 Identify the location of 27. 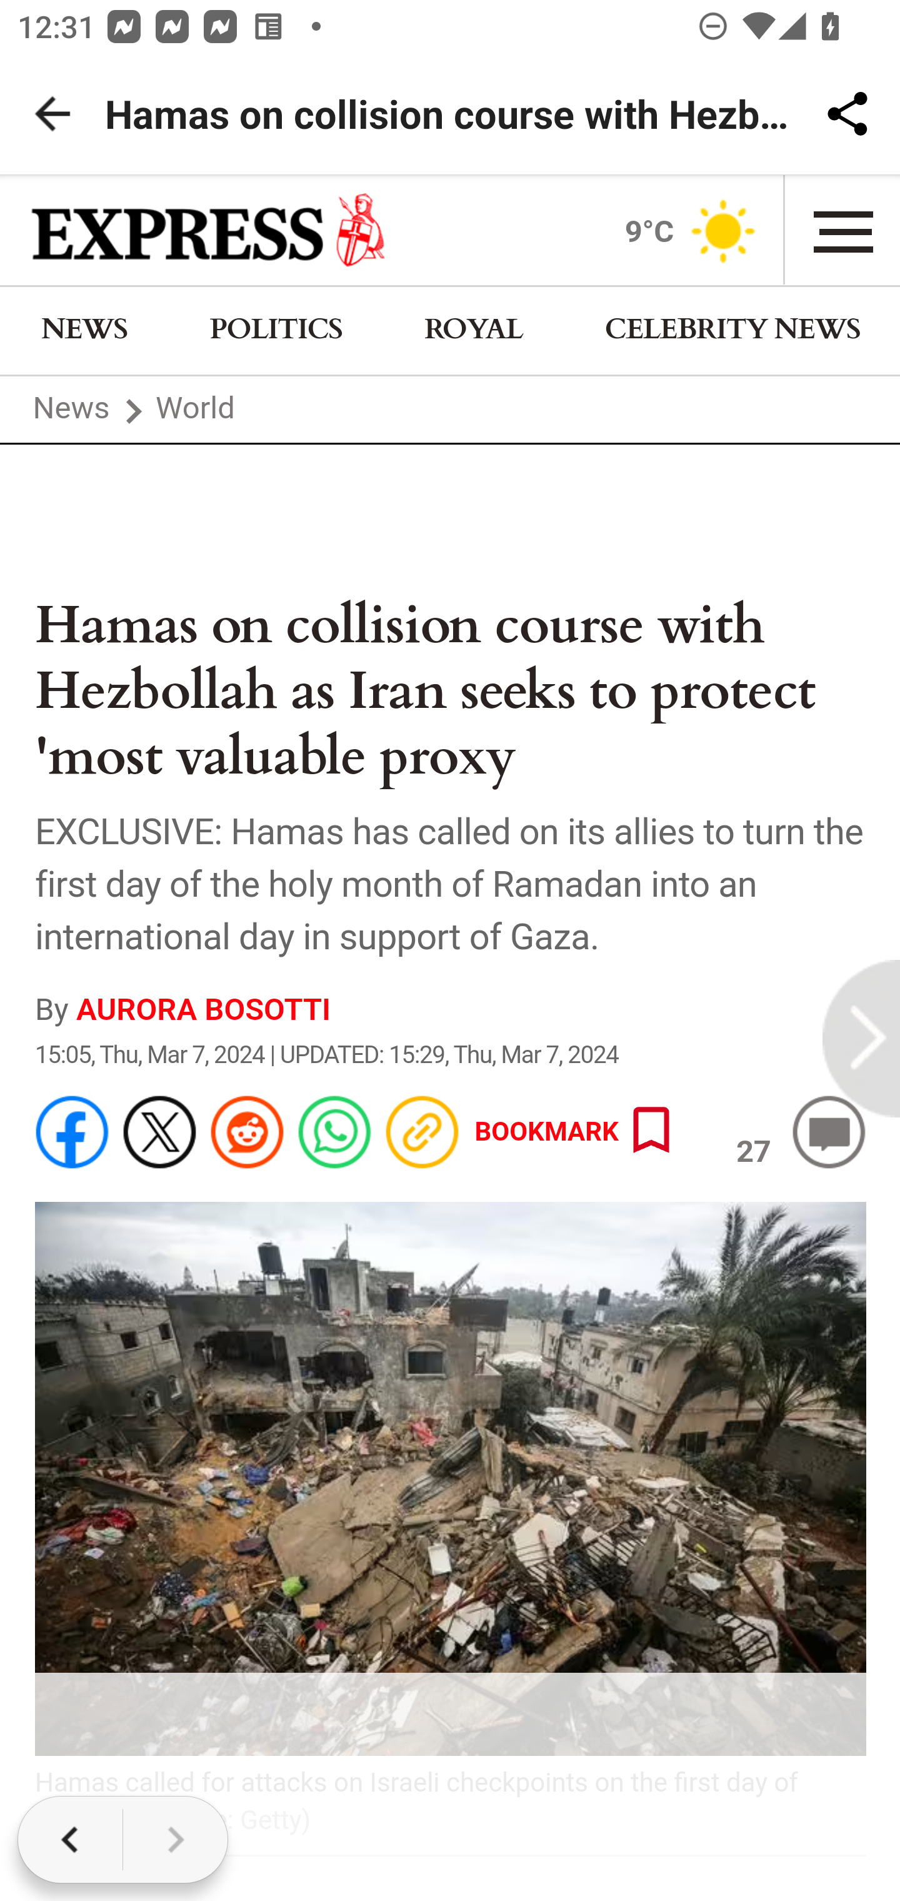
(830, 1133).